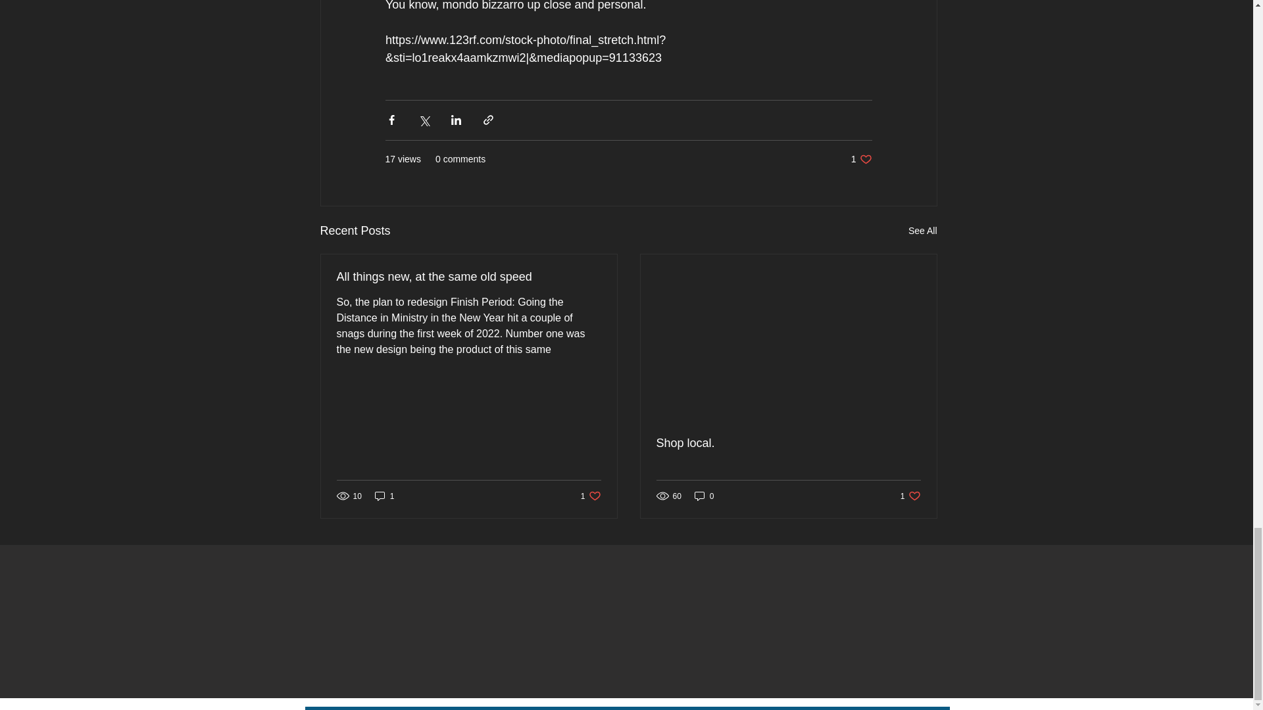 This screenshot has height=710, width=1263. I want to click on 1, so click(922, 231).